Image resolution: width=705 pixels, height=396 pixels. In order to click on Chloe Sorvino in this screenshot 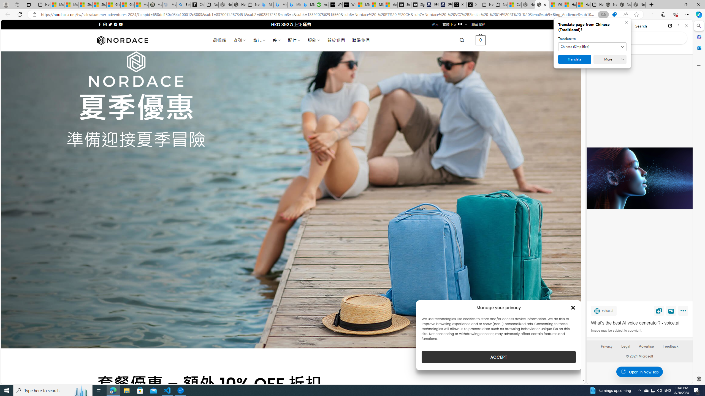, I will do `click(198, 5)`.